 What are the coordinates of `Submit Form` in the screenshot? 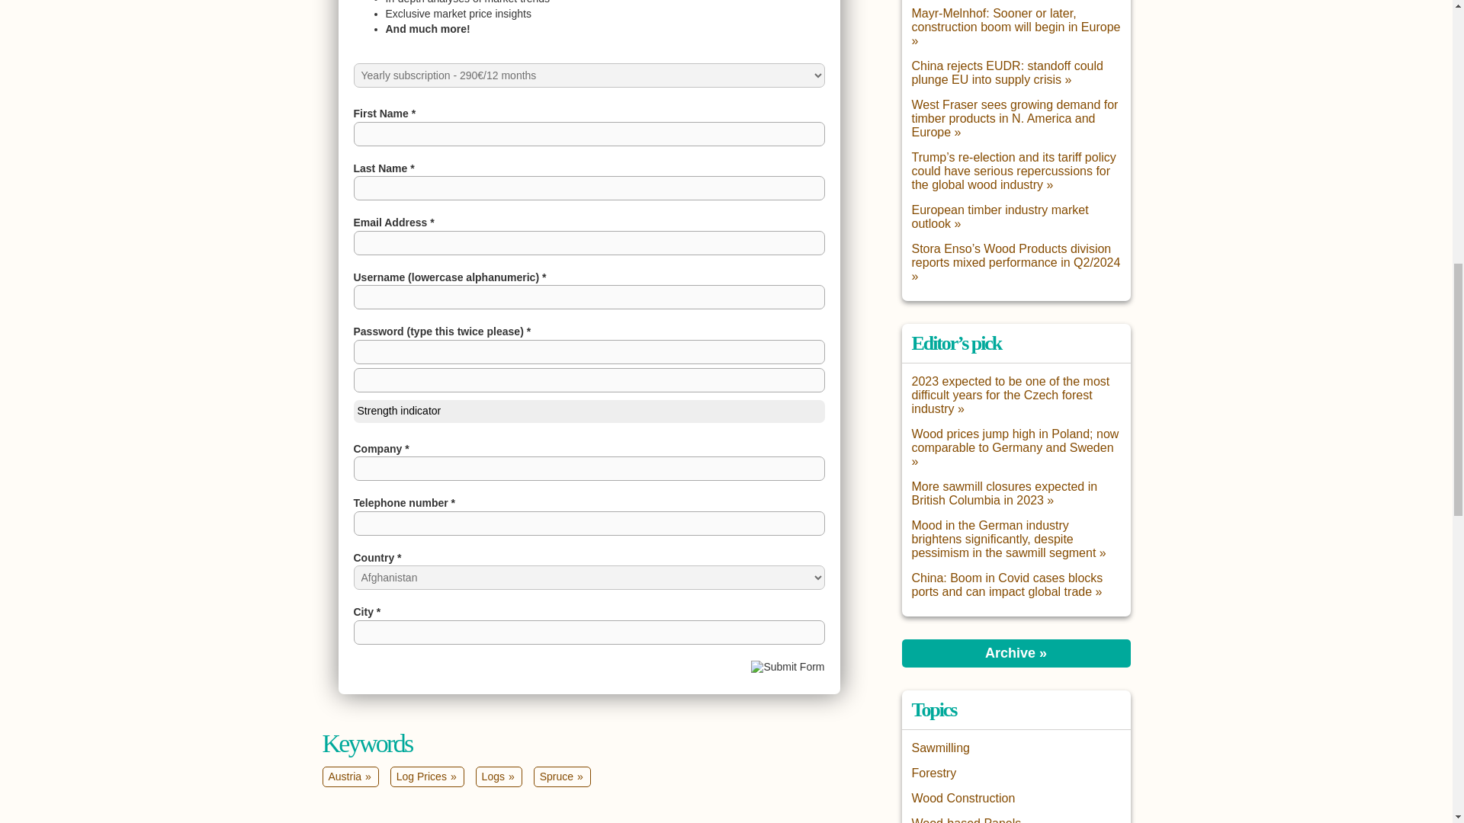 It's located at (787, 667).